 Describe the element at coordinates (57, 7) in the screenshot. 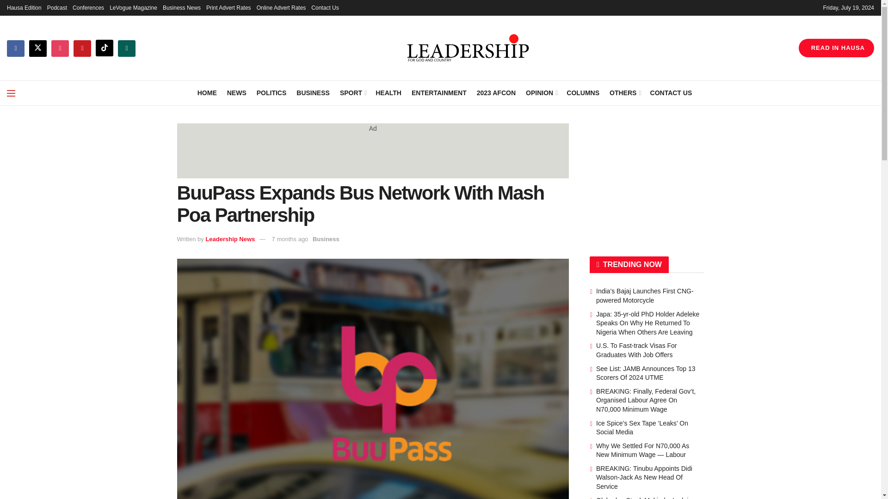

I see `Podcast` at that location.